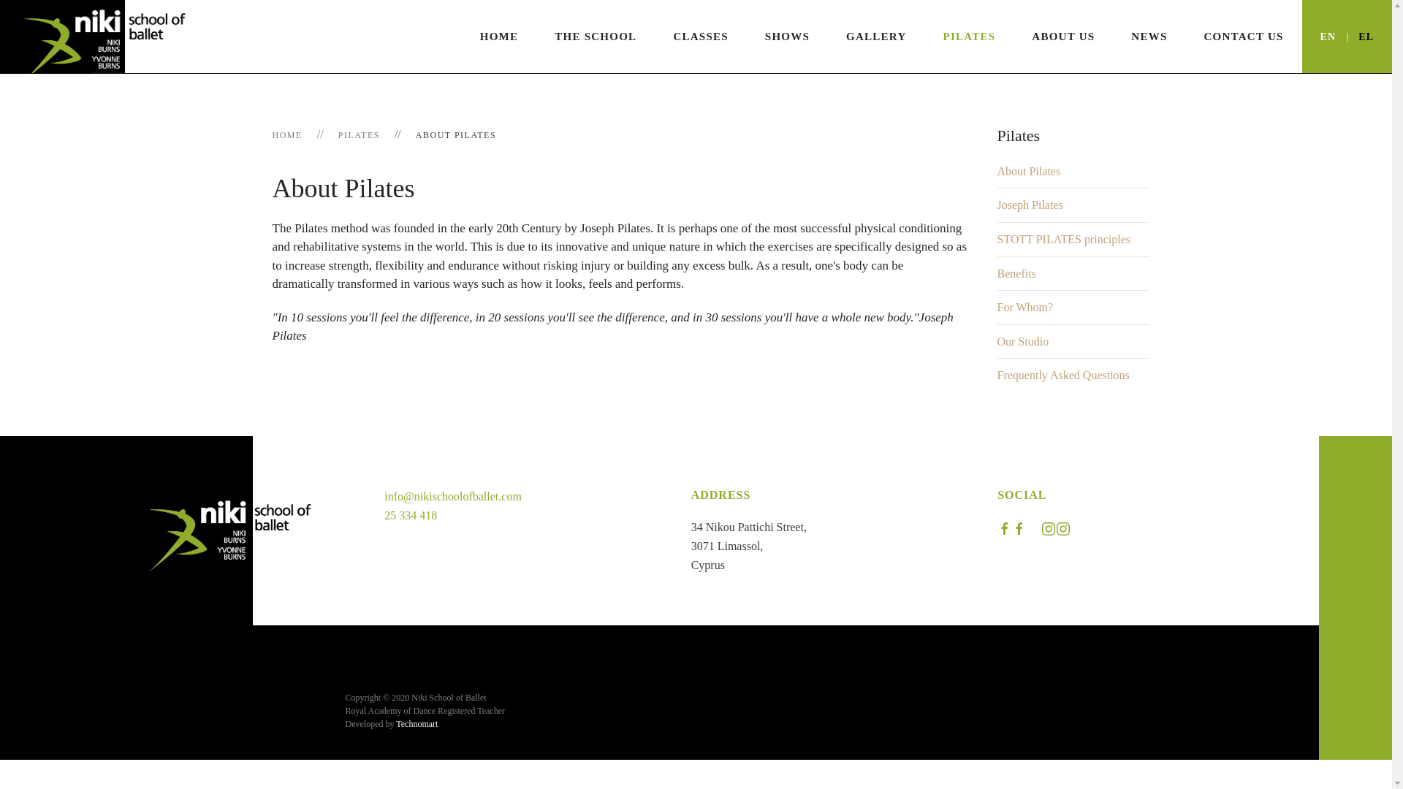  I want to click on THE SCHOOL, so click(595, 37).